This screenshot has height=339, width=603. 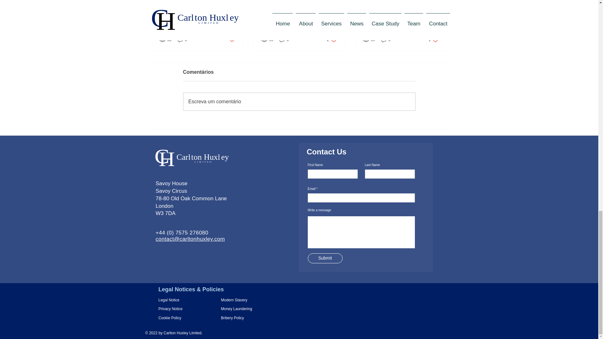 What do you see at coordinates (433, 40) in the screenshot?
I see `Privacy Notice` at bounding box center [433, 40].